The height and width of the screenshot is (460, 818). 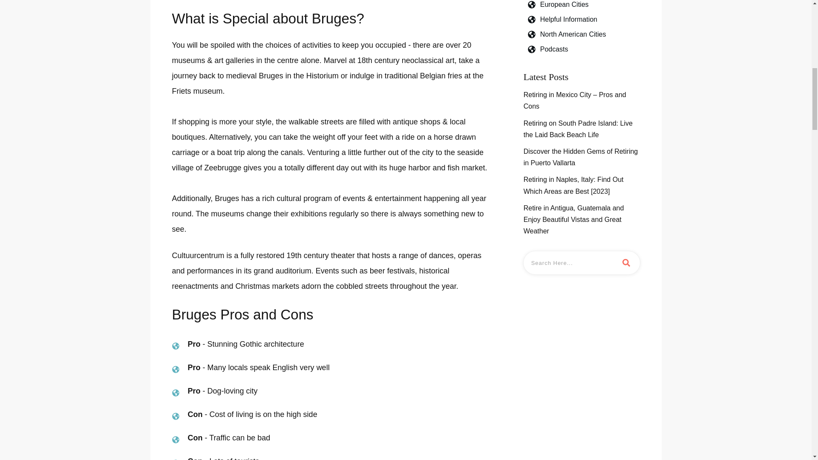 What do you see at coordinates (573, 34) in the screenshot?
I see `North American Cities` at bounding box center [573, 34].